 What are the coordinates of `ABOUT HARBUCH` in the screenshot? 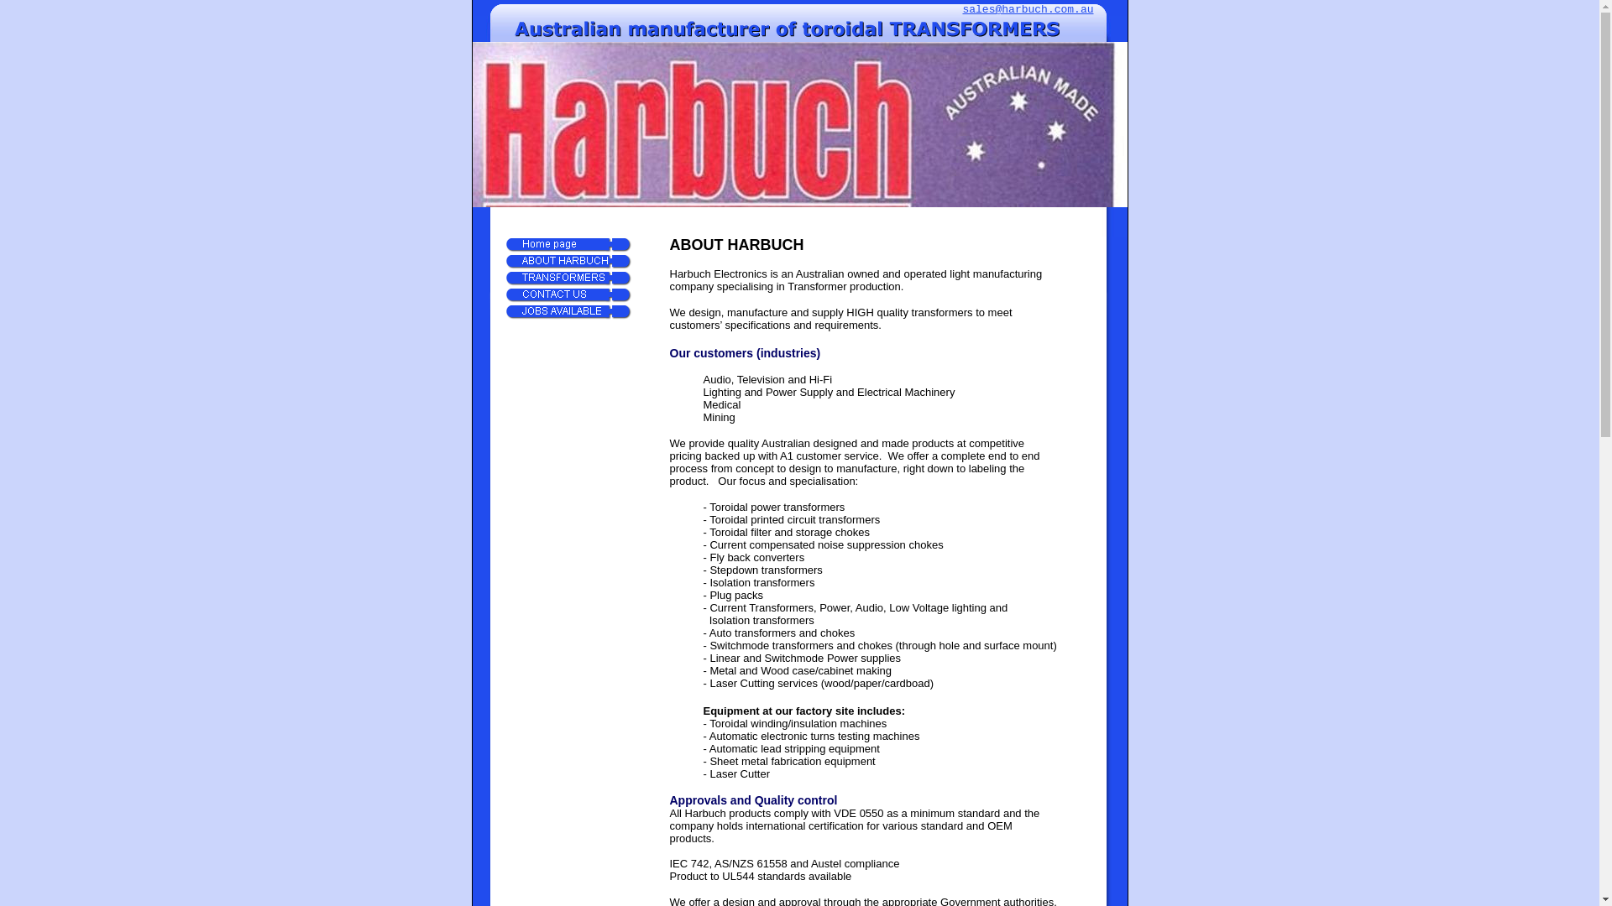 It's located at (568, 262).